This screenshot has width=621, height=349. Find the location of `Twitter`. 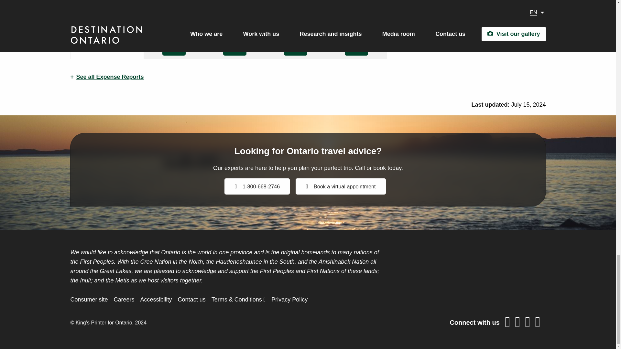

Twitter is located at coordinates (517, 324).